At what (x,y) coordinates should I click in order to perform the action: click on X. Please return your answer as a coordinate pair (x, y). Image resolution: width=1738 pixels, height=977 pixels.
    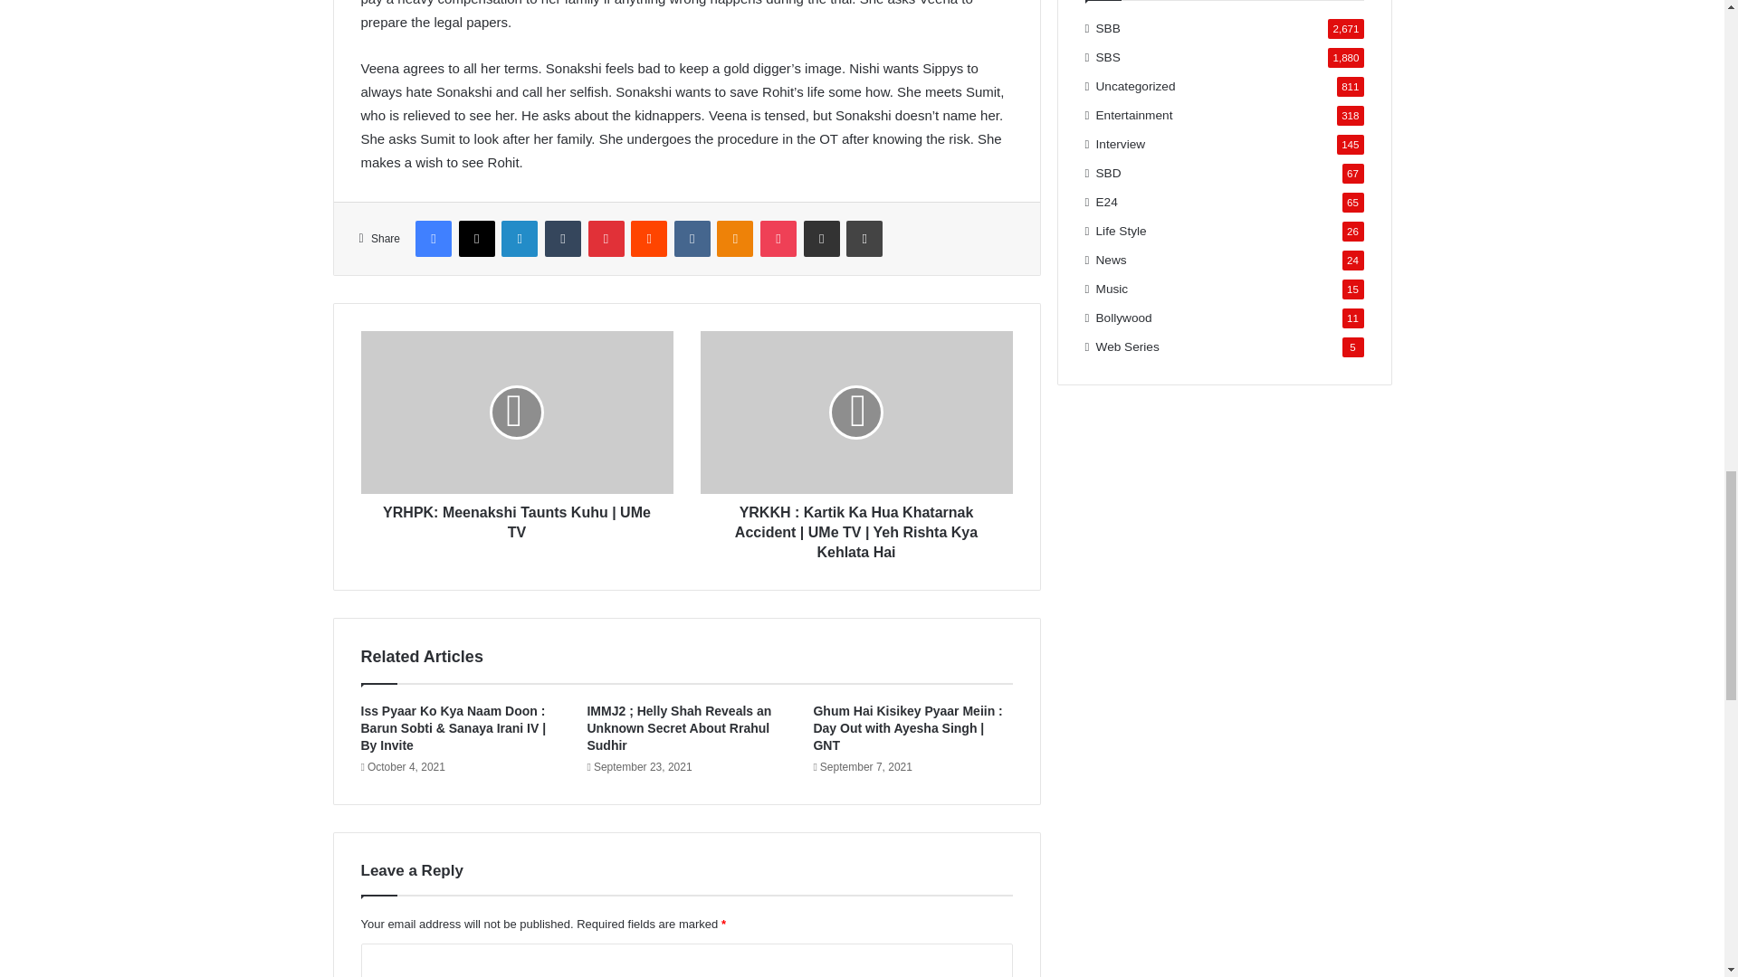
    Looking at the image, I should click on (476, 239).